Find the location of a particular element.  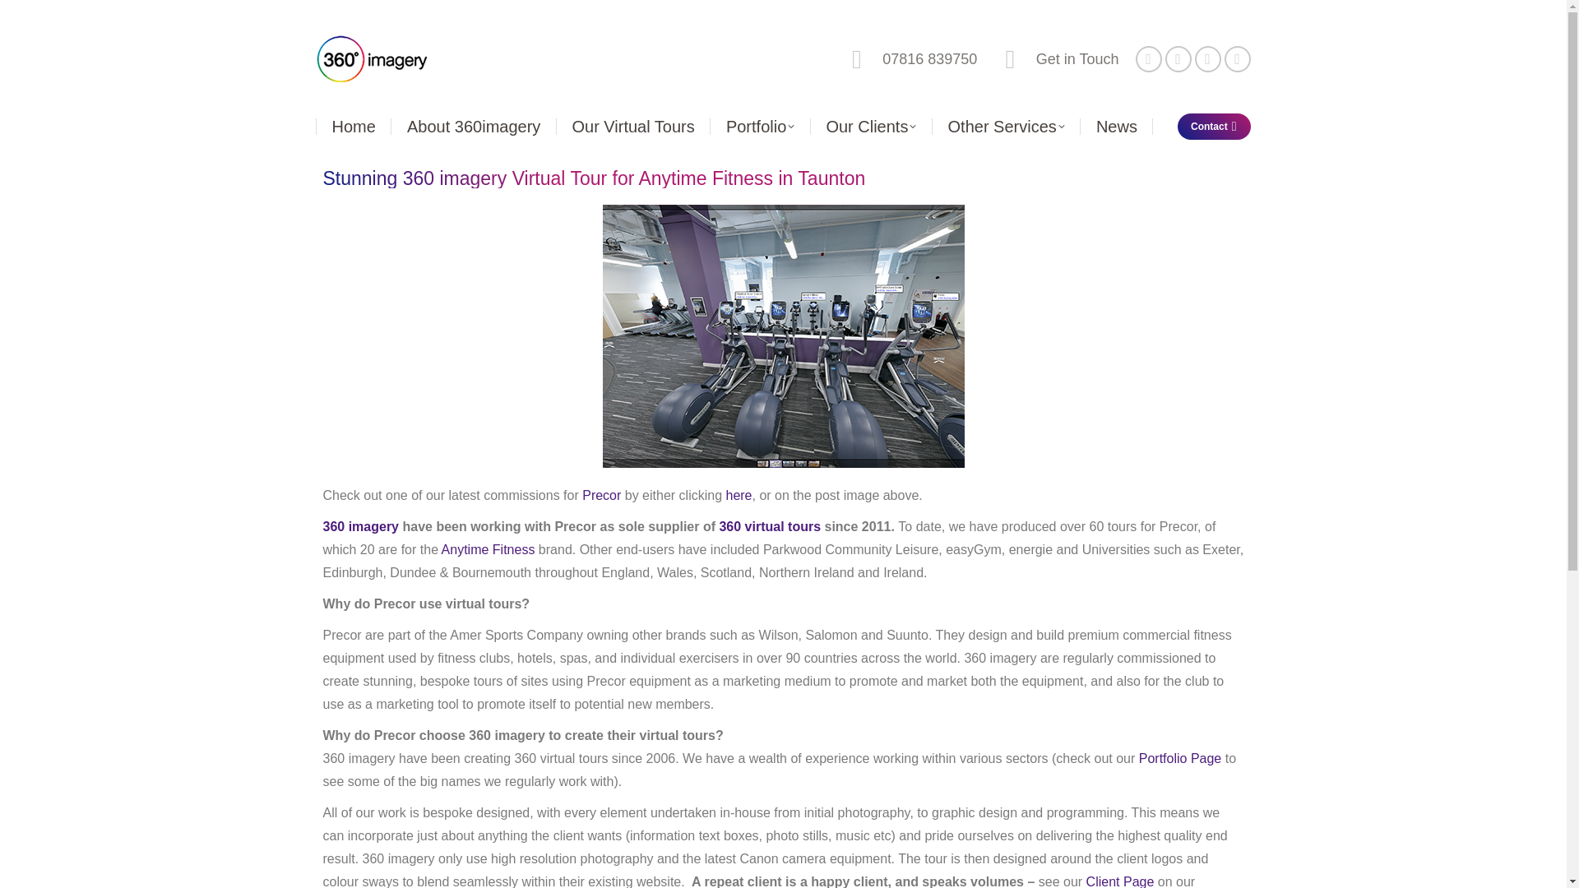

X page opens in new window is located at coordinates (1207, 59).